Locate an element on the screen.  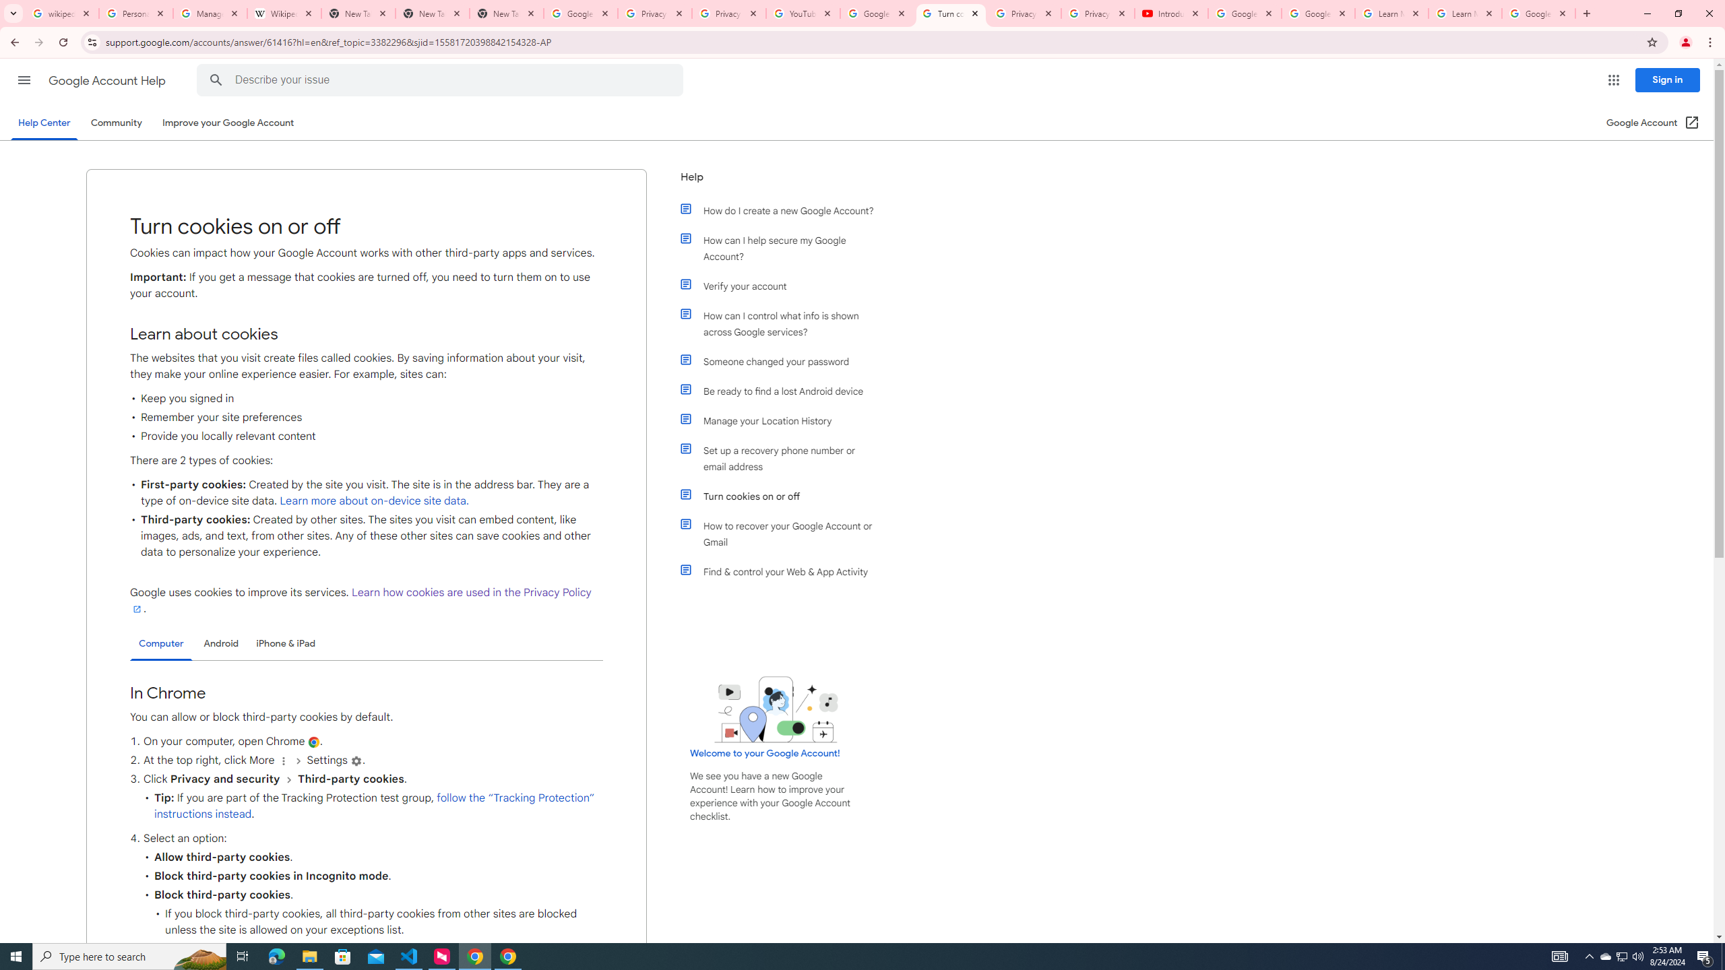
Verify your account is located at coordinates (784, 286).